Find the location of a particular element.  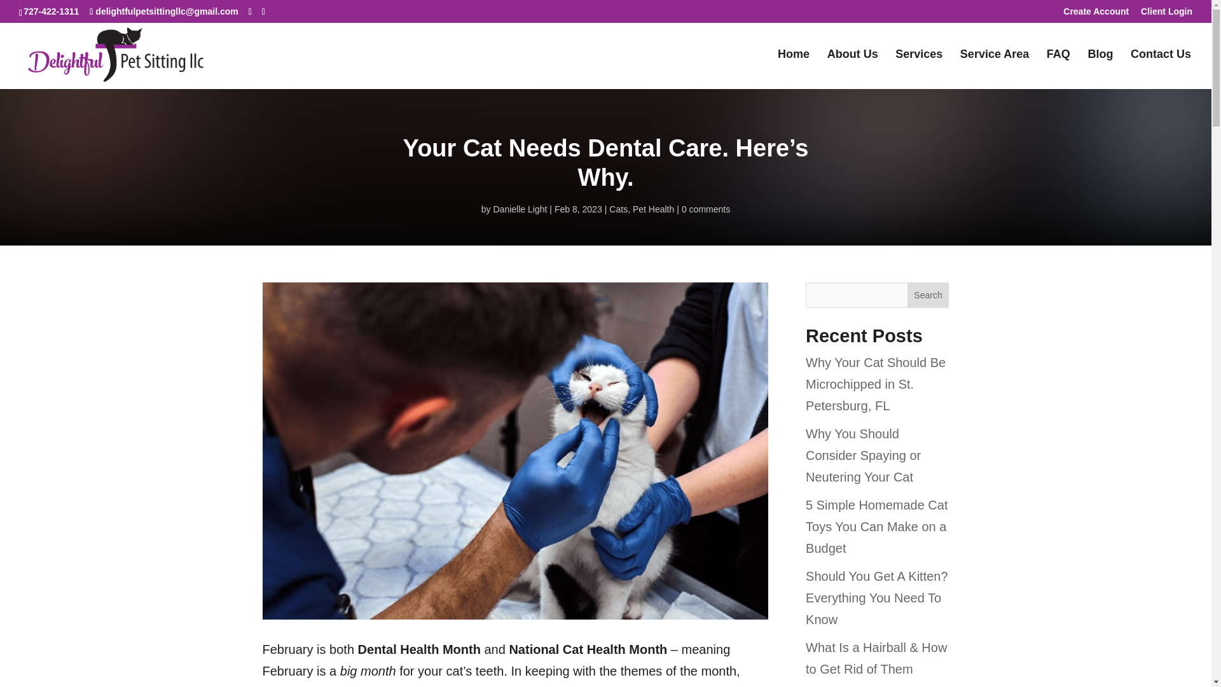

5 Simple Homemade Cat Toys You Can Make on a Budget is located at coordinates (876, 527).